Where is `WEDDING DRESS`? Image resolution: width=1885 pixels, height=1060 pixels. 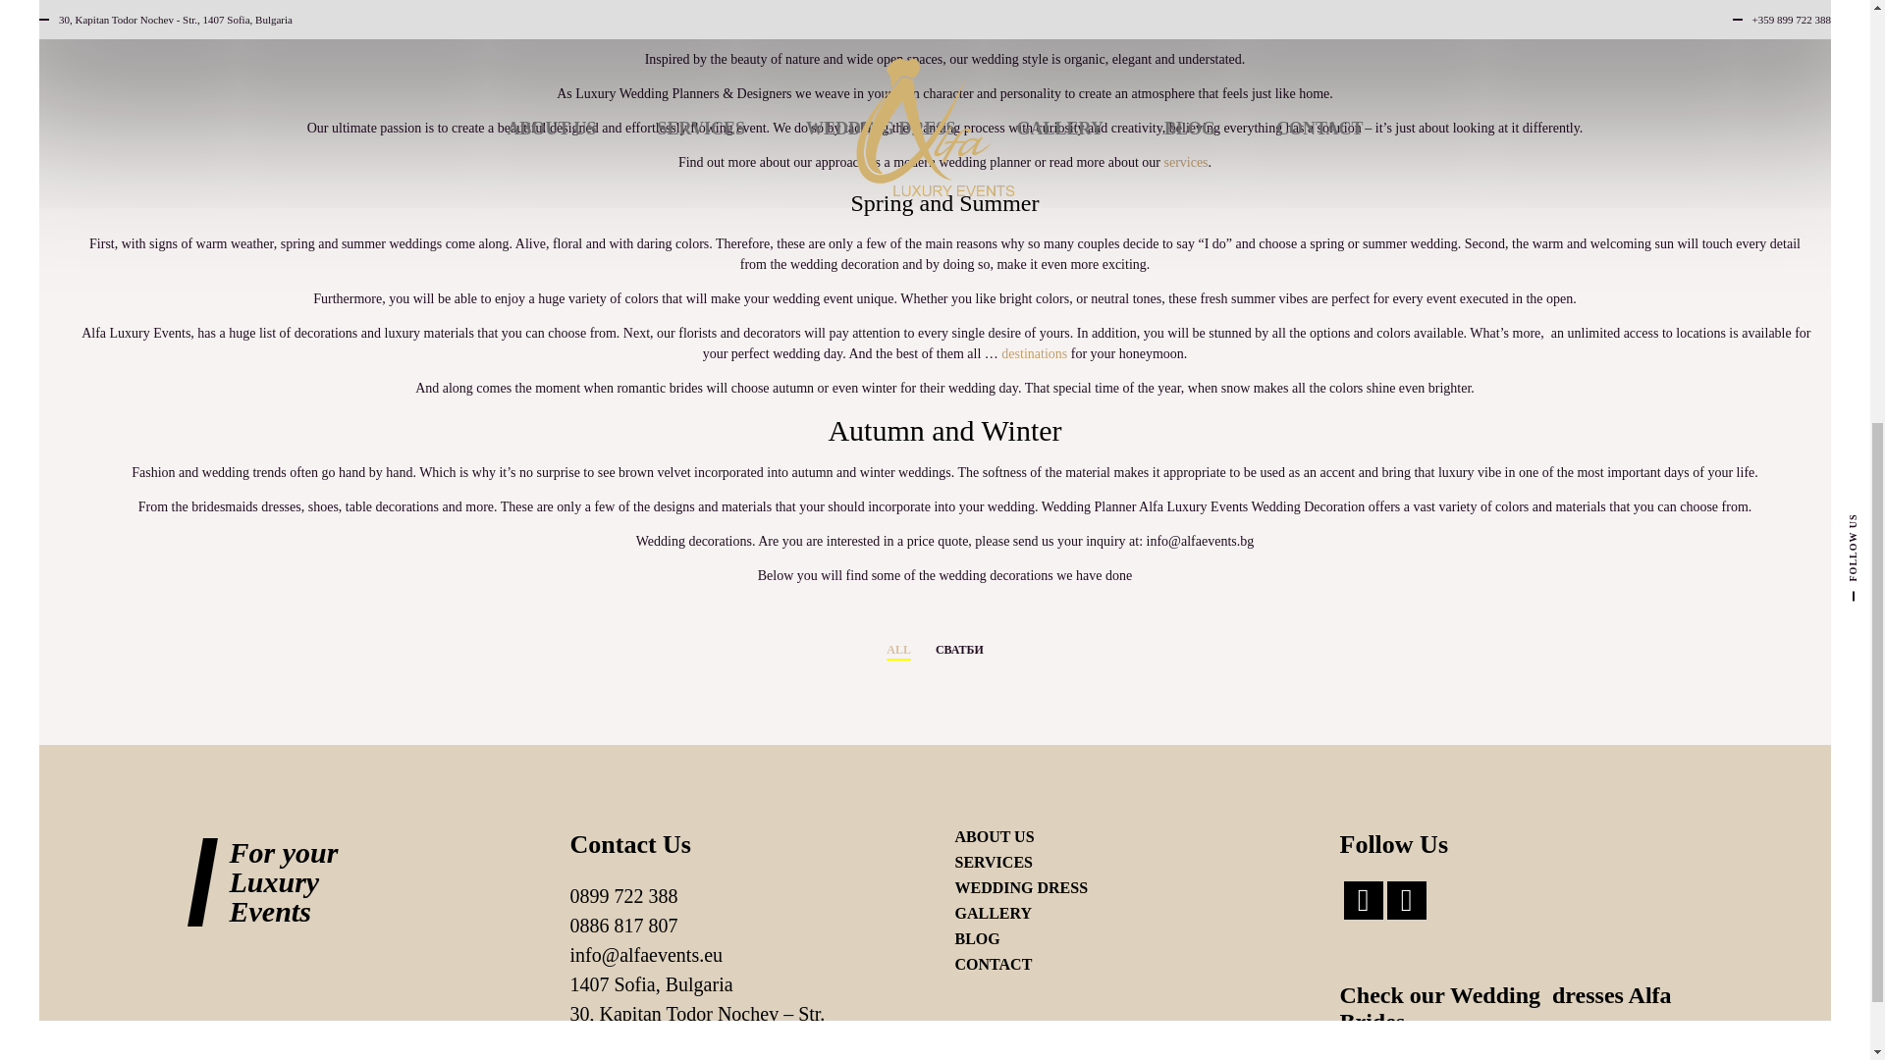 WEDDING DRESS is located at coordinates (1020, 887).